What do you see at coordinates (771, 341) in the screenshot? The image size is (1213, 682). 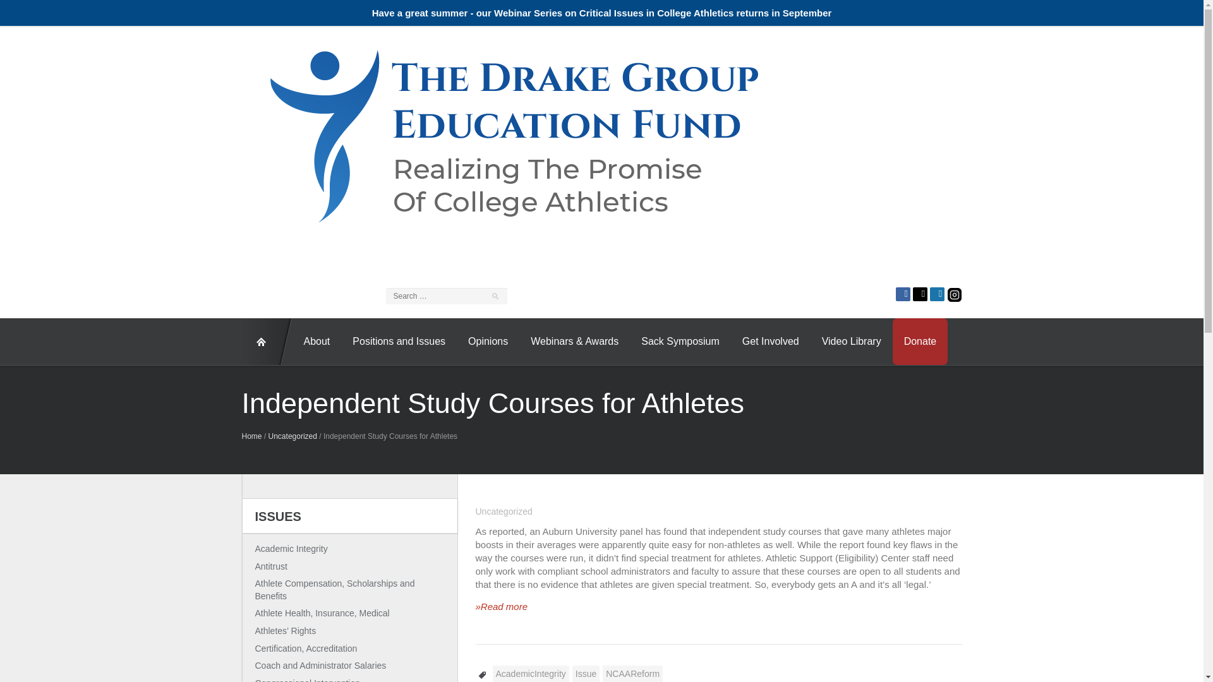 I see `Get Involved` at bounding box center [771, 341].